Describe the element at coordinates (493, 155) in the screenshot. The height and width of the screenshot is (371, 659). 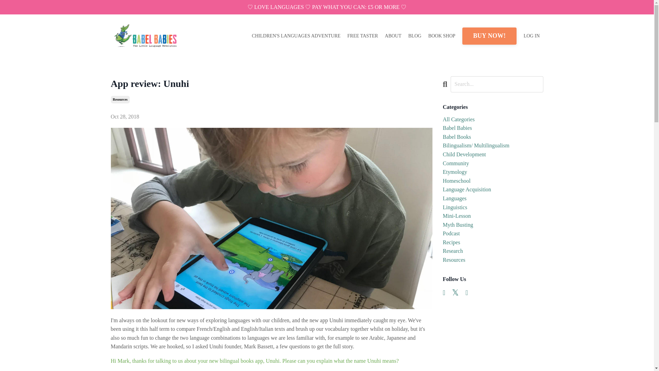
I see `Child Development` at that location.